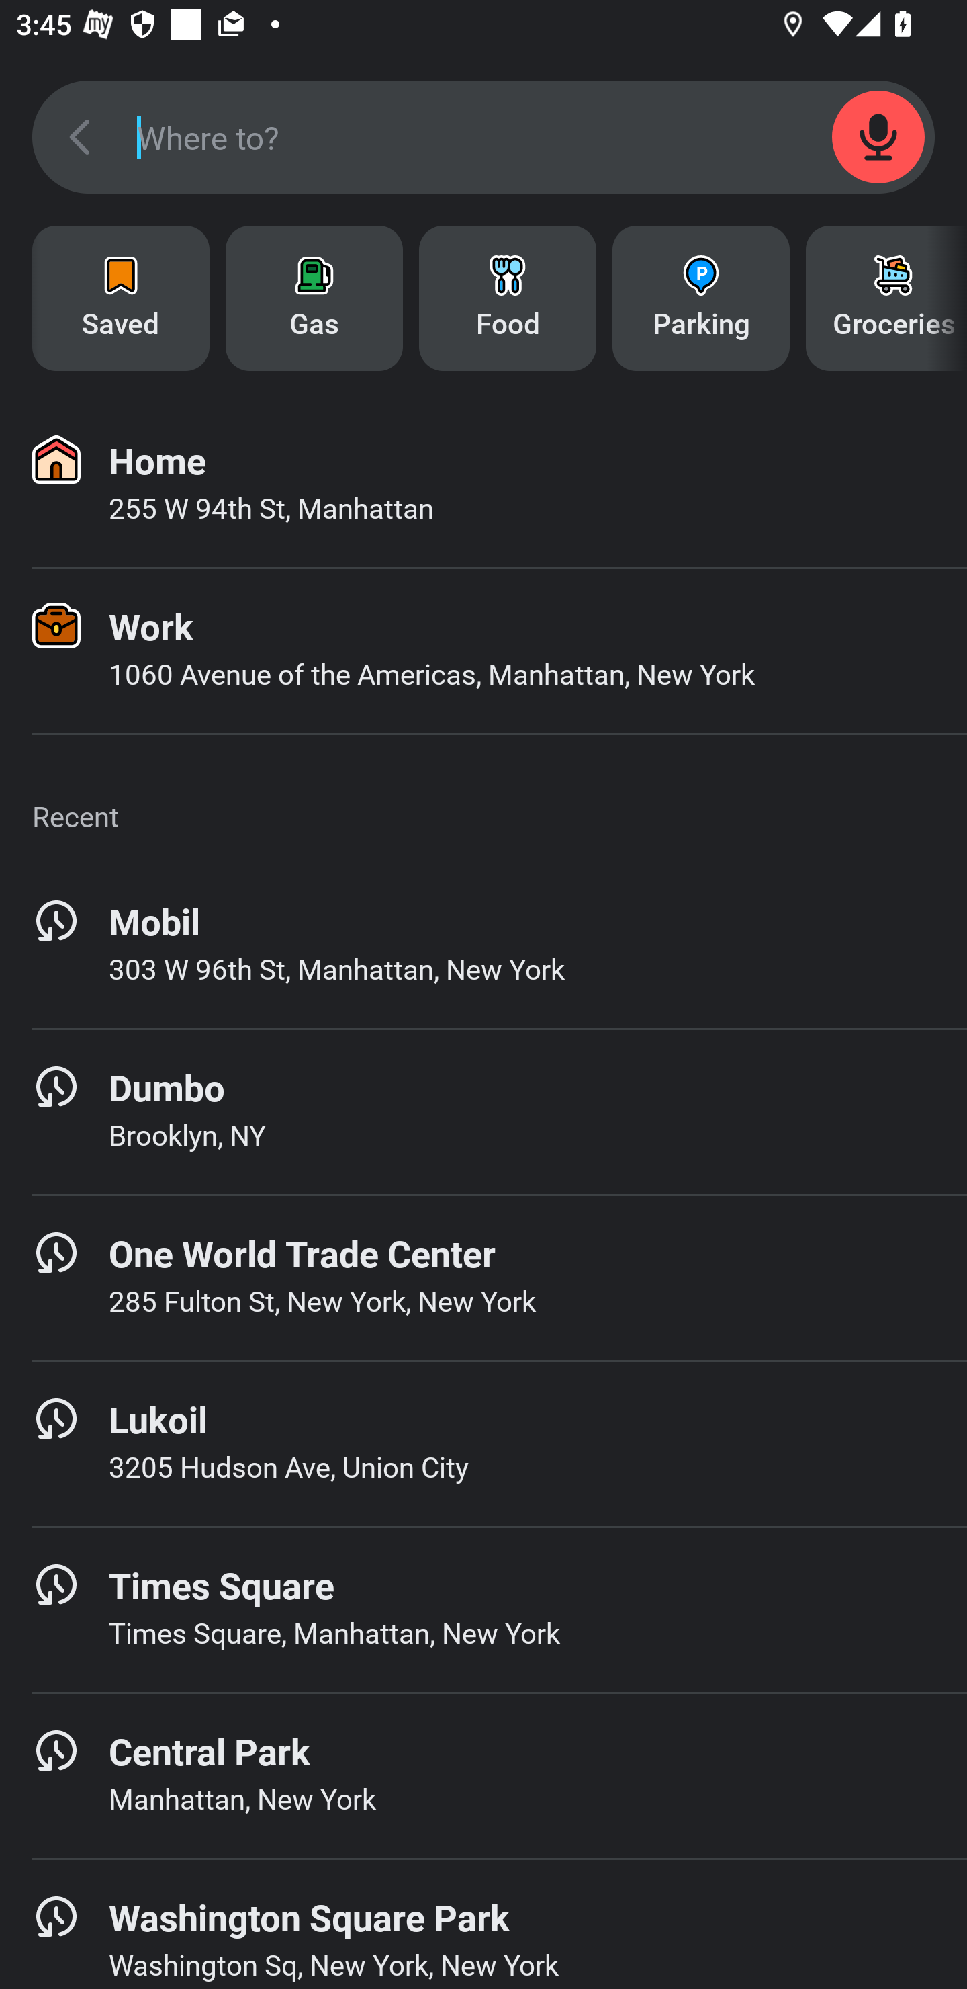 The image size is (967, 1989). I want to click on Gas, so click(314, 298).